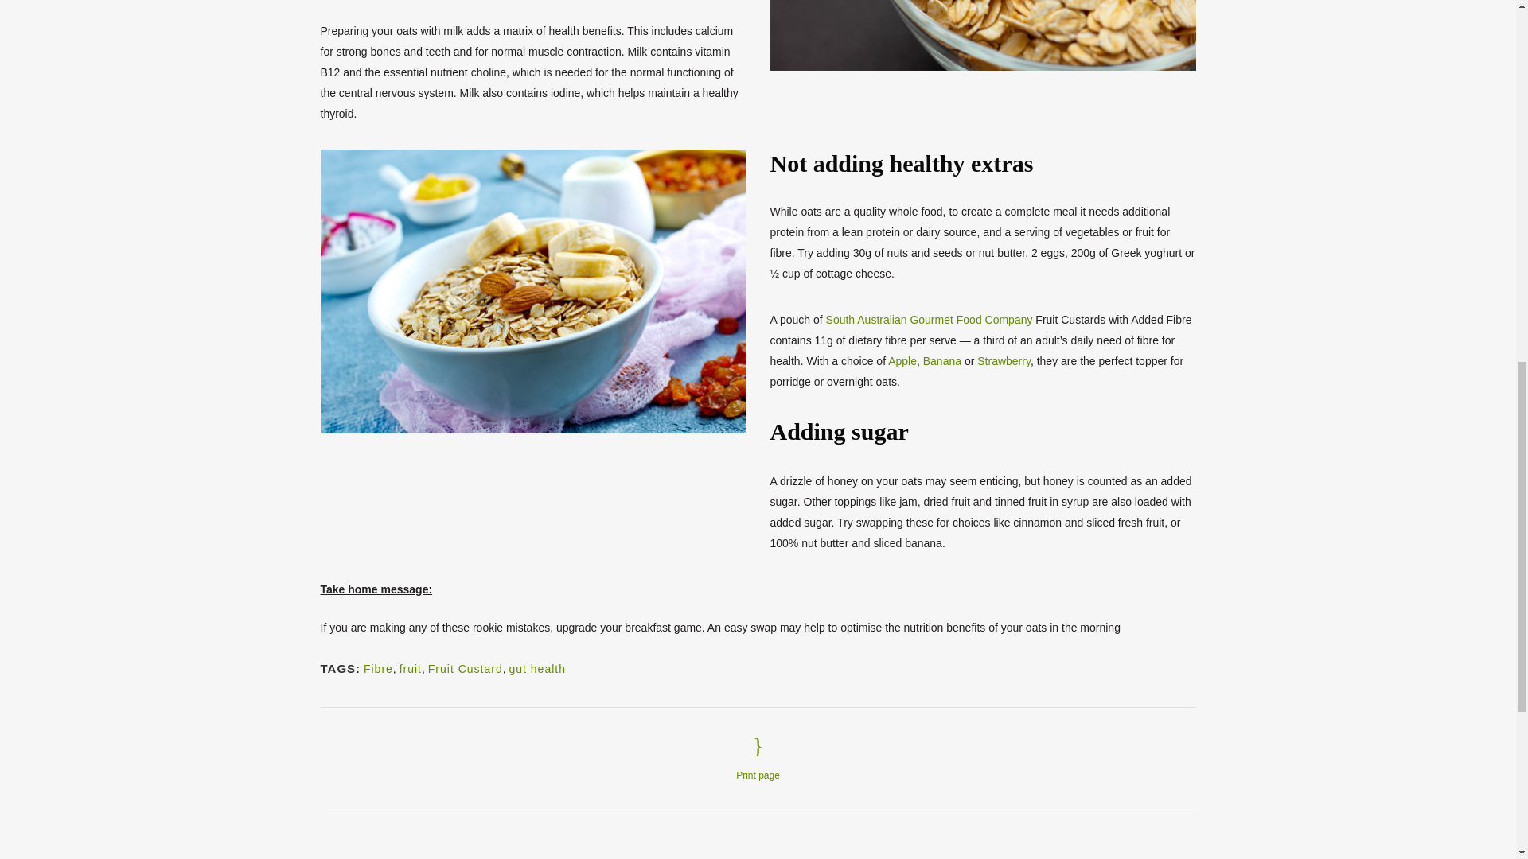 This screenshot has height=859, width=1528. Describe the element at coordinates (930, 320) in the screenshot. I see `South Australian Gourmet Food Company` at that location.